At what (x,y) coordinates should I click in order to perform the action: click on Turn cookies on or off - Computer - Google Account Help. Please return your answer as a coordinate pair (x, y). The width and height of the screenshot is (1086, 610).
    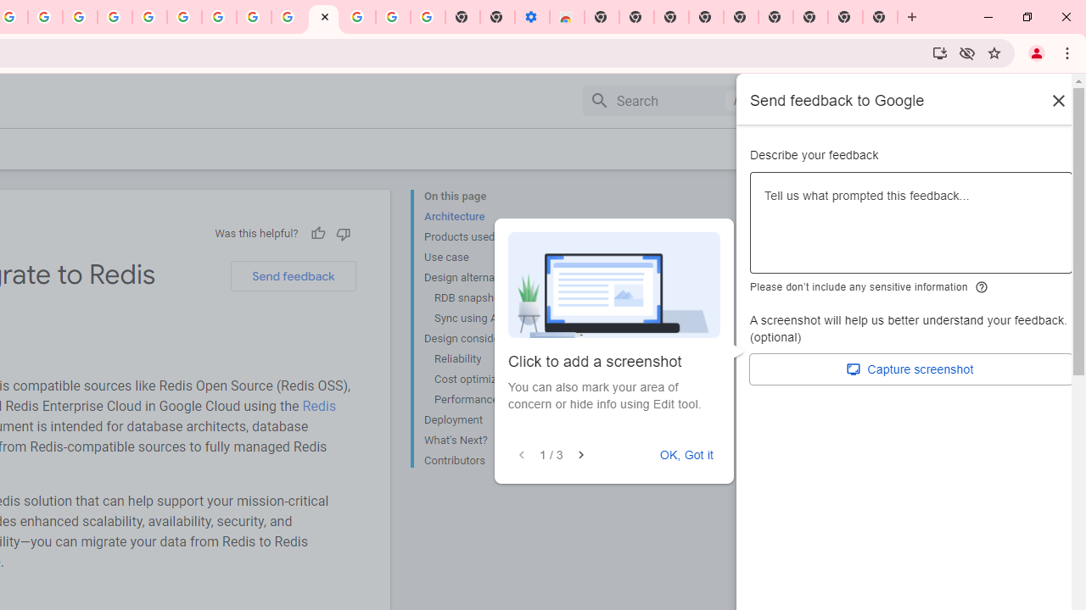
    Looking at the image, I should click on (428, 17).